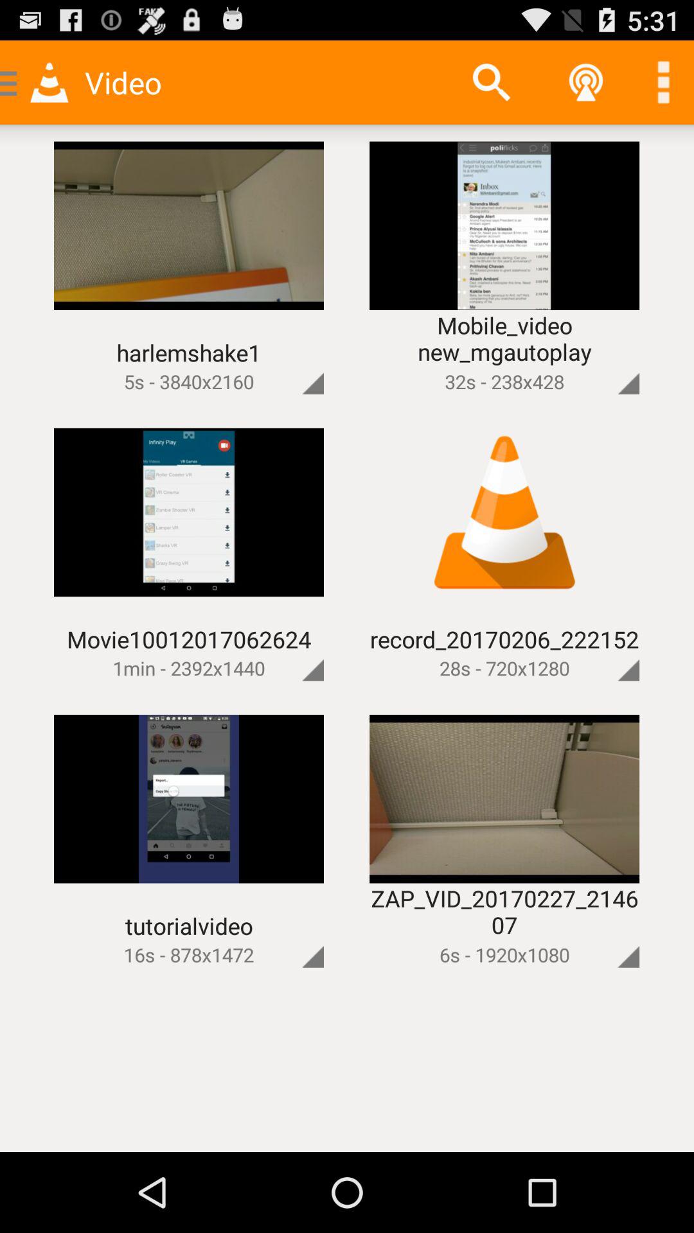  What do you see at coordinates (291, 362) in the screenshot?
I see `more options` at bounding box center [291, 362].